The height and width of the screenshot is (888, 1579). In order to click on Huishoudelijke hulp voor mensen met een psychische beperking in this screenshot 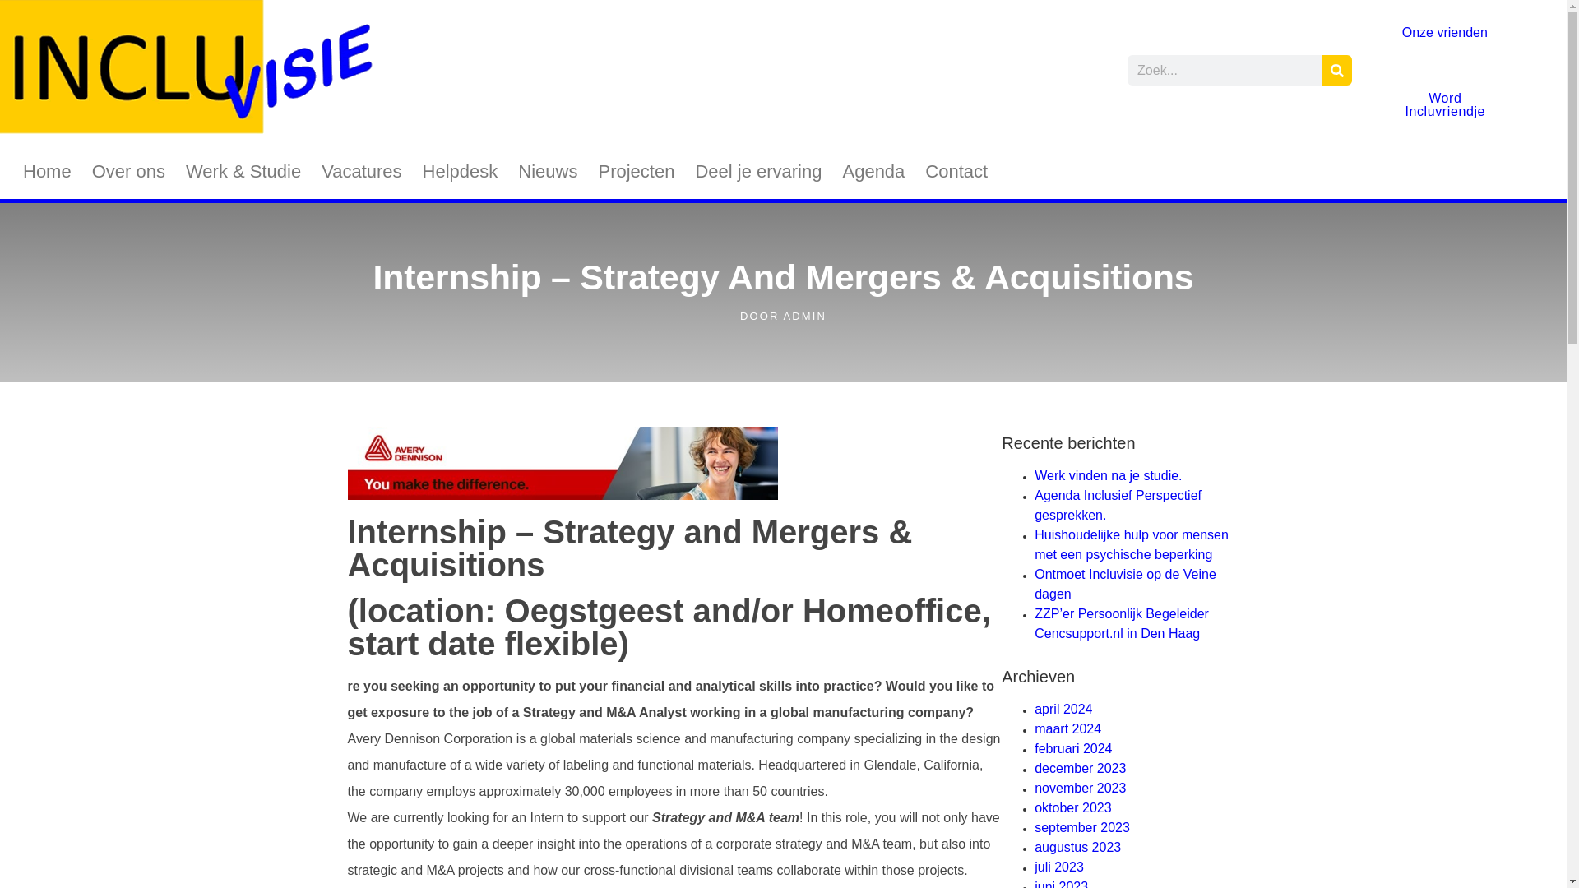, I will do `click(1131, 544)`.